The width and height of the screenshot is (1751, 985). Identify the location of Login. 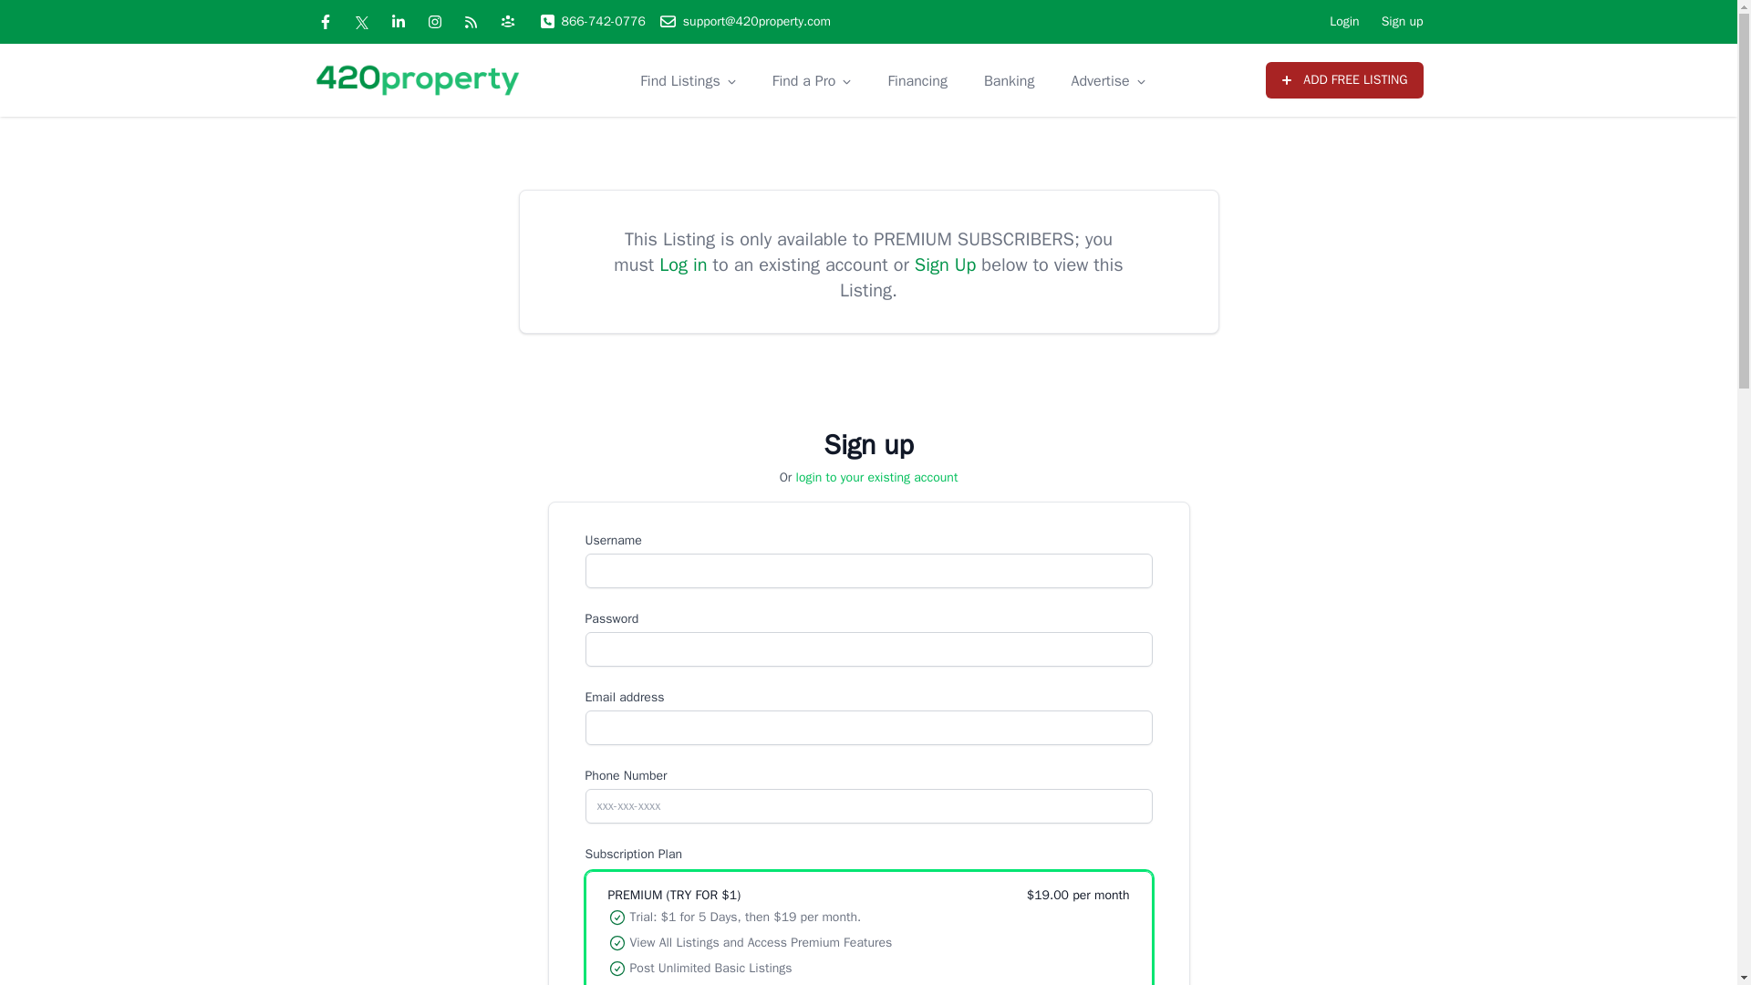
(1343, 22).